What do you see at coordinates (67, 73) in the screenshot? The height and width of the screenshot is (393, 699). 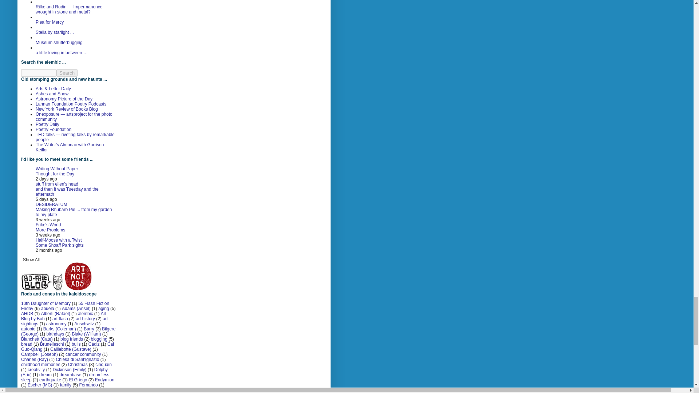 I see `Search` at bounding box center [67, 73].